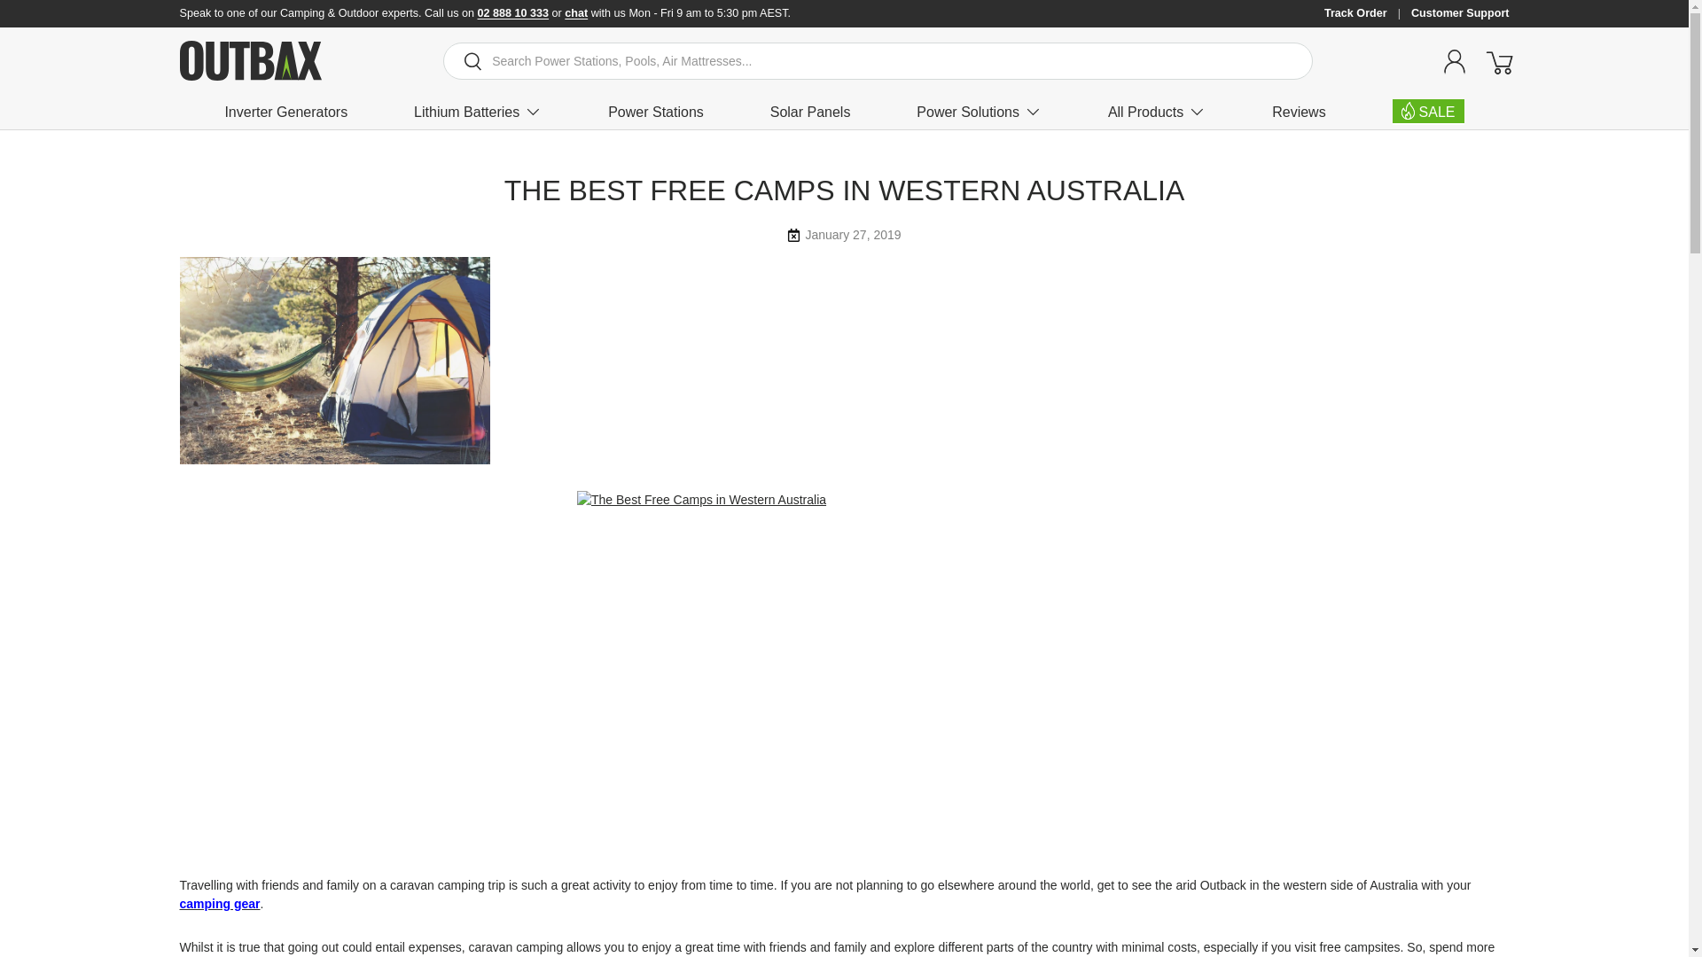 The height and width of the screenshot is (957, 1702). Describe the element at coordinates (656, 112) in the screenshot. I see `Power Stations` at that location.